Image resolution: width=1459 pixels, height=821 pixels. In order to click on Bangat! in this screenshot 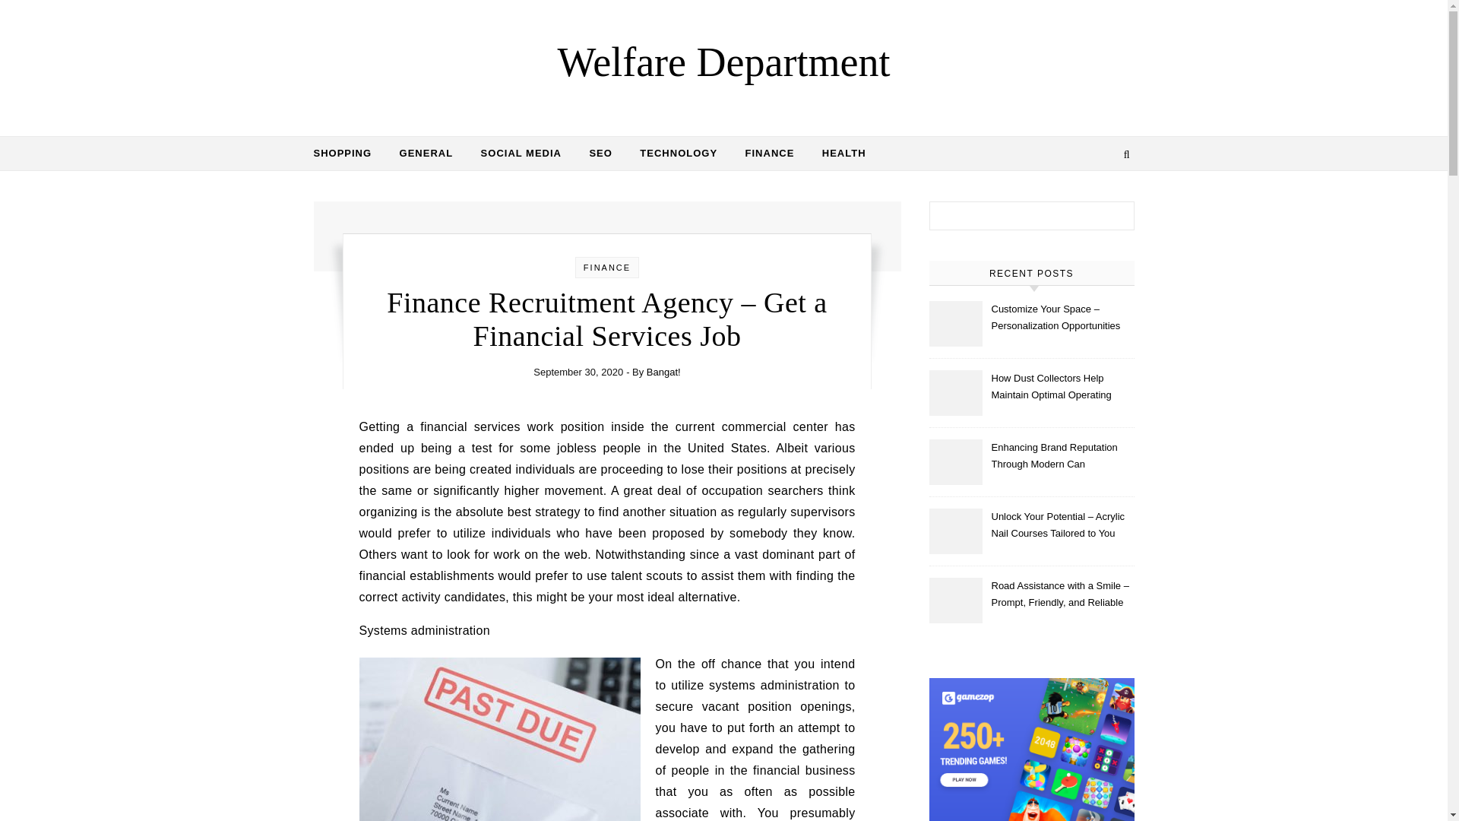, I will do `click(663, 371)`.